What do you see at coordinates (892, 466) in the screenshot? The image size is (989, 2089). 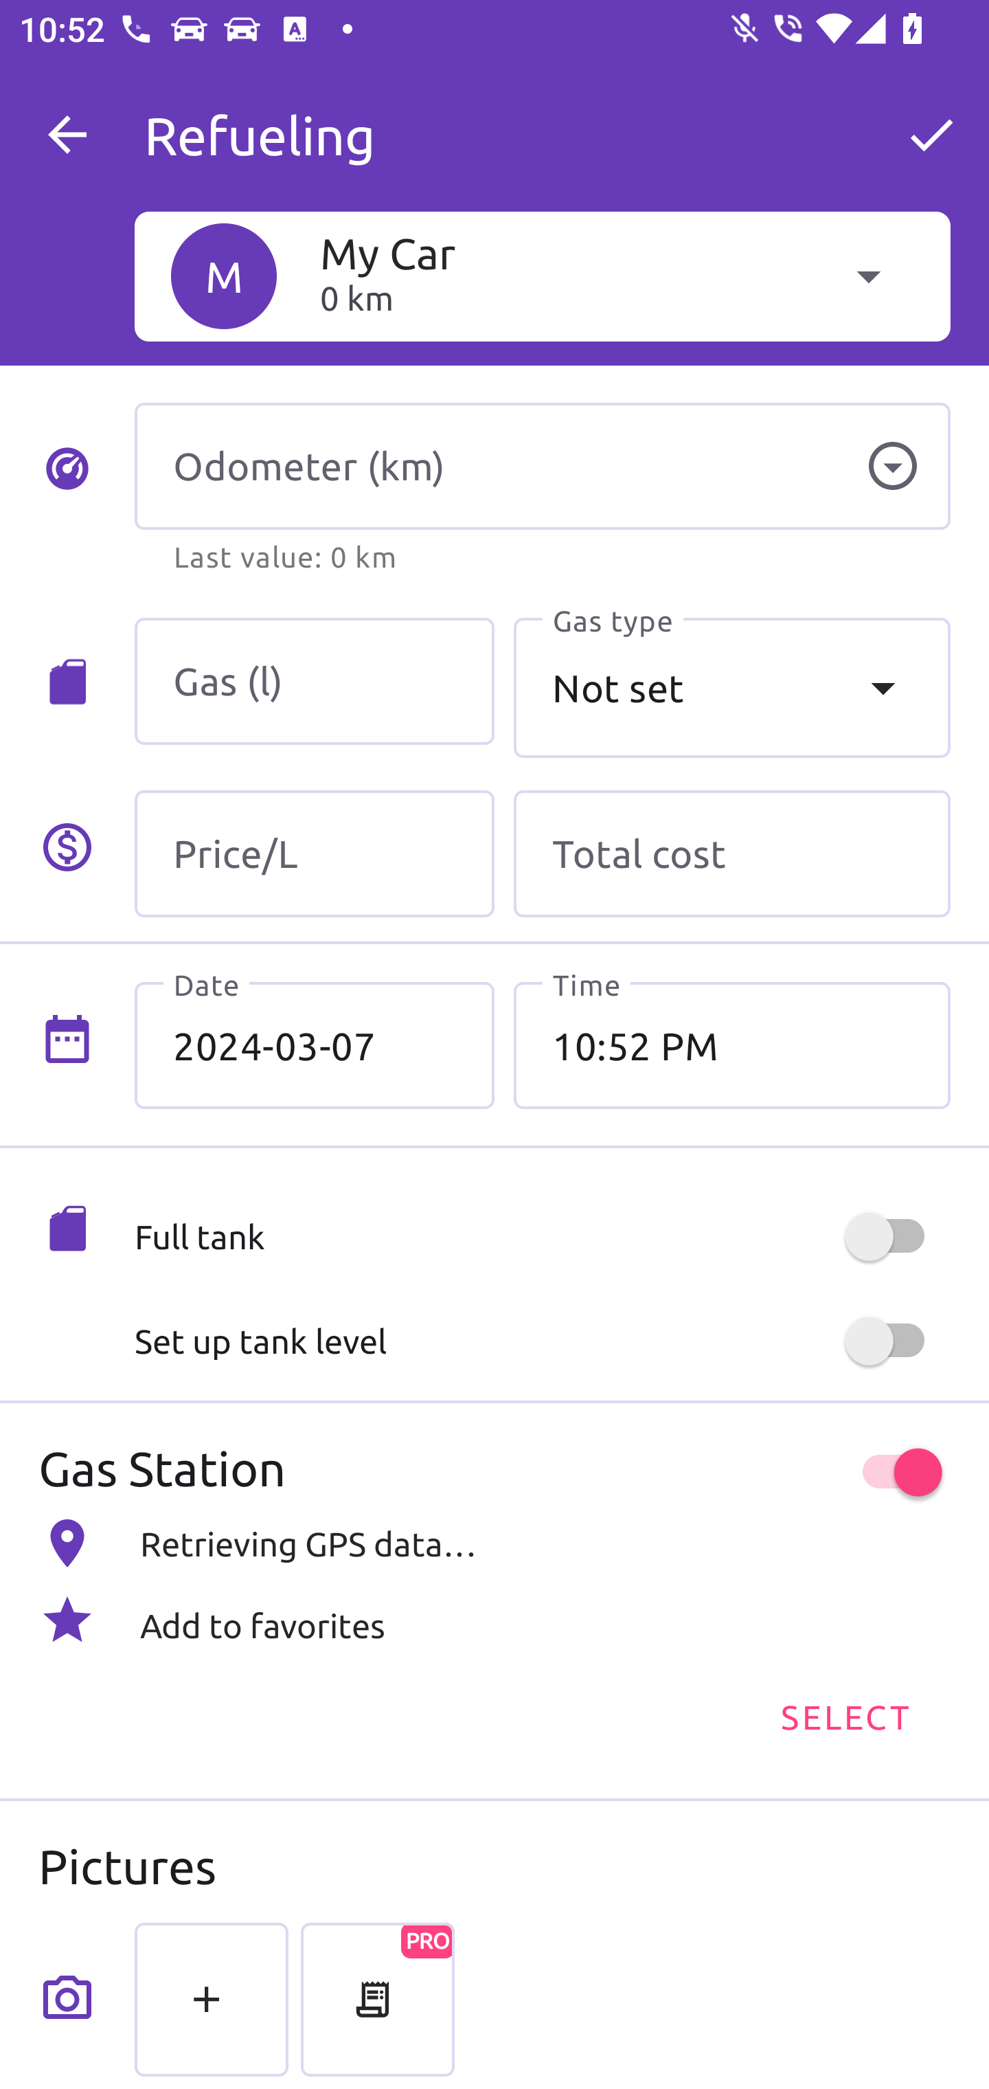 I see `Odometer` at bounding box center [892, 466].